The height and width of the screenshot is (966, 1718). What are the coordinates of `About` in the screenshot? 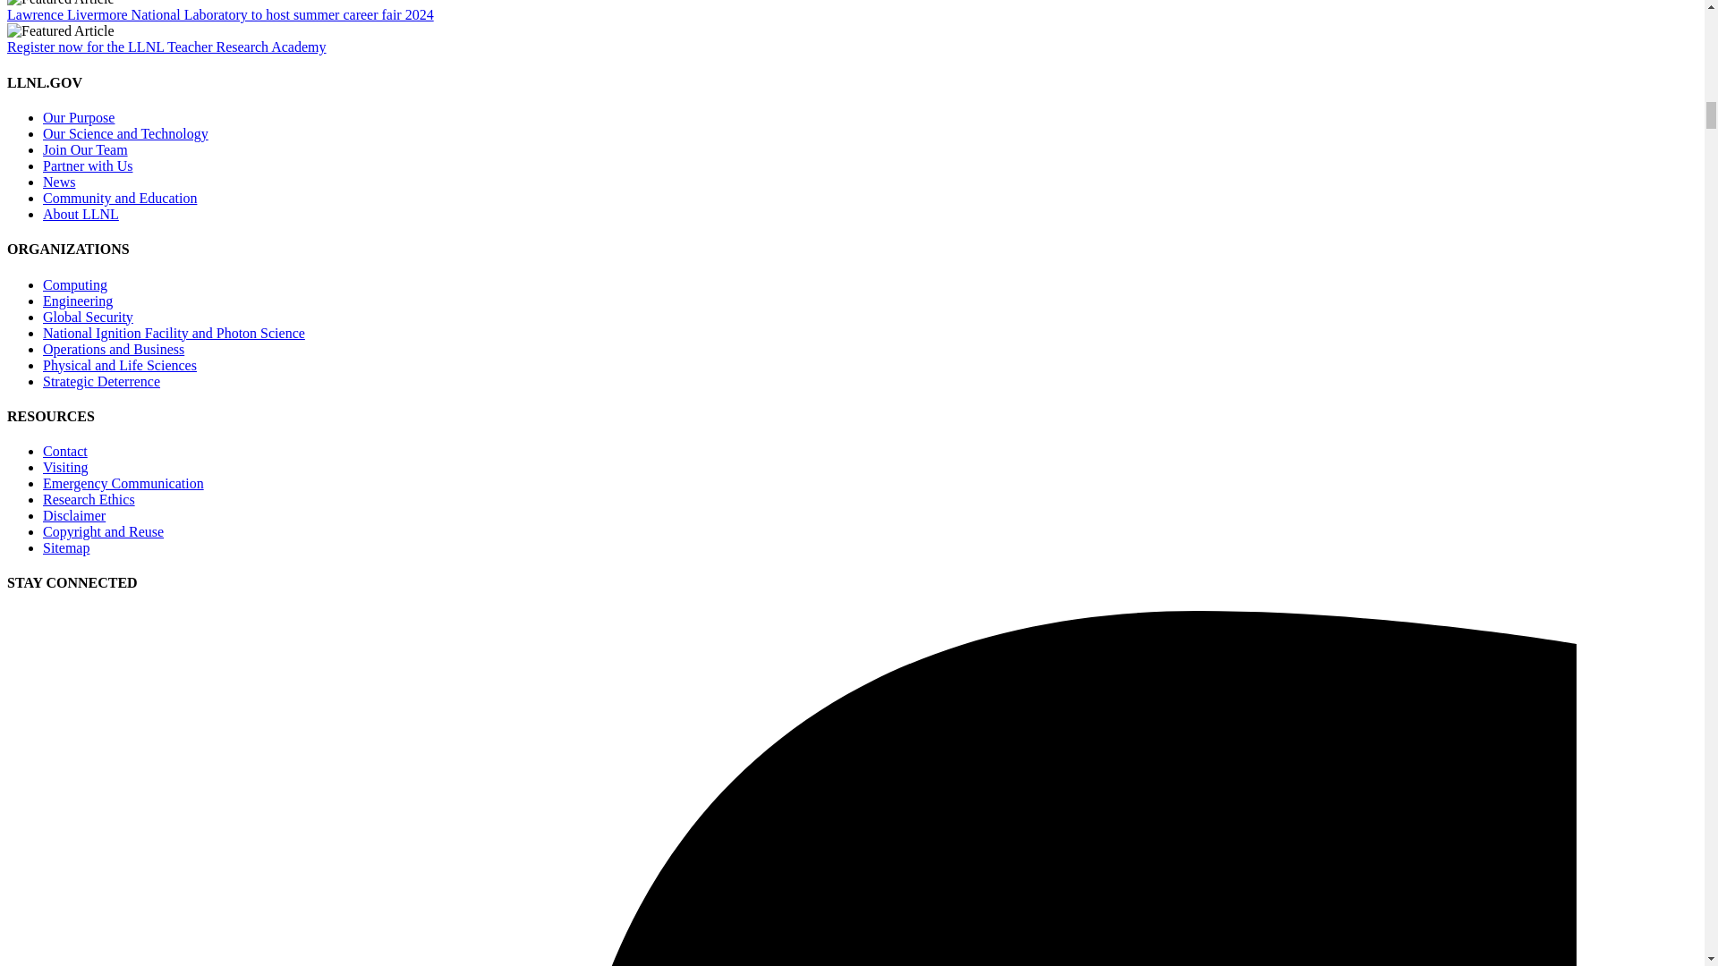 It's located at (81, 215).